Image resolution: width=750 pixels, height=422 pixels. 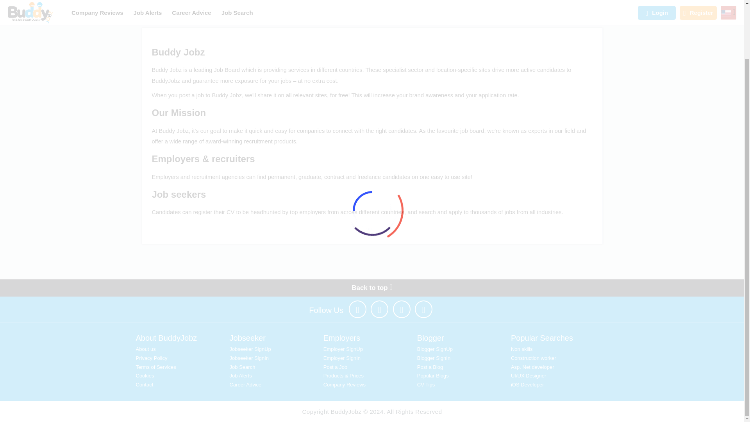 I want to click on Career Advice, so click(x=245, y=384).